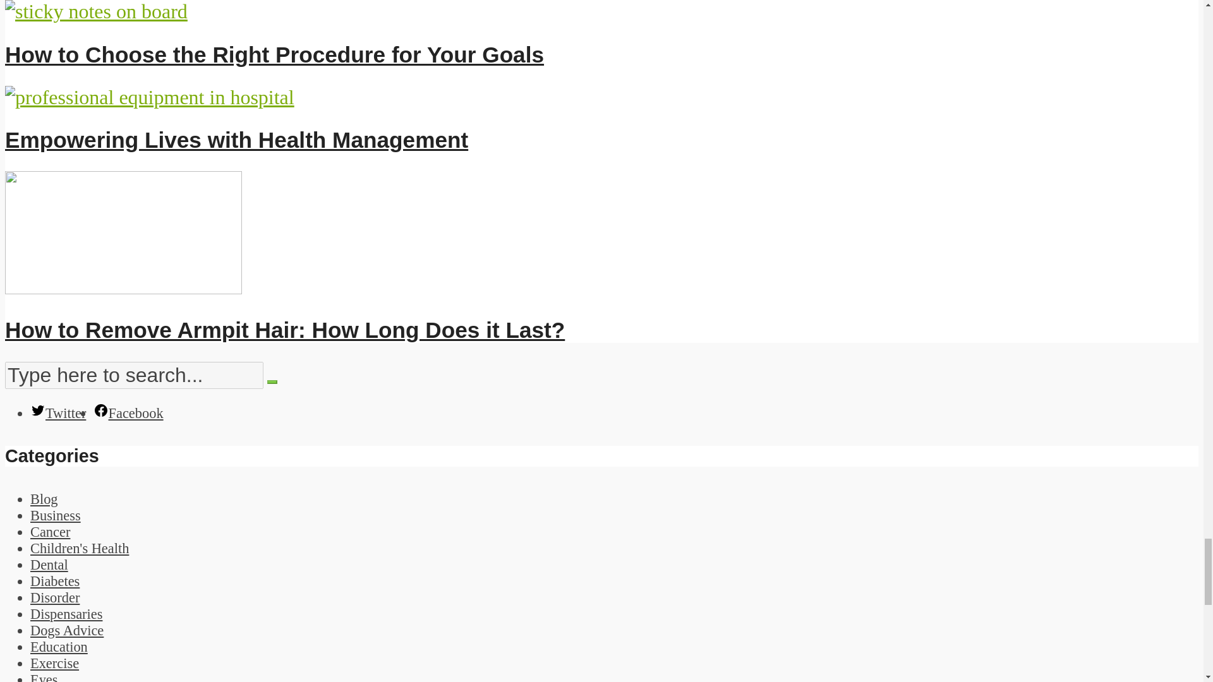  Describe the element at coordinates (236, 139) in the screenshot. I see `Empowering Lives with Health Management` at that location.